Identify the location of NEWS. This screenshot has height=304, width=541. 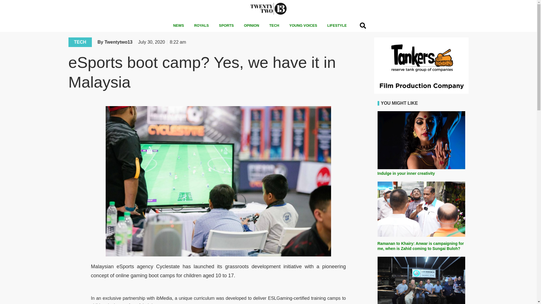
(179, 26).